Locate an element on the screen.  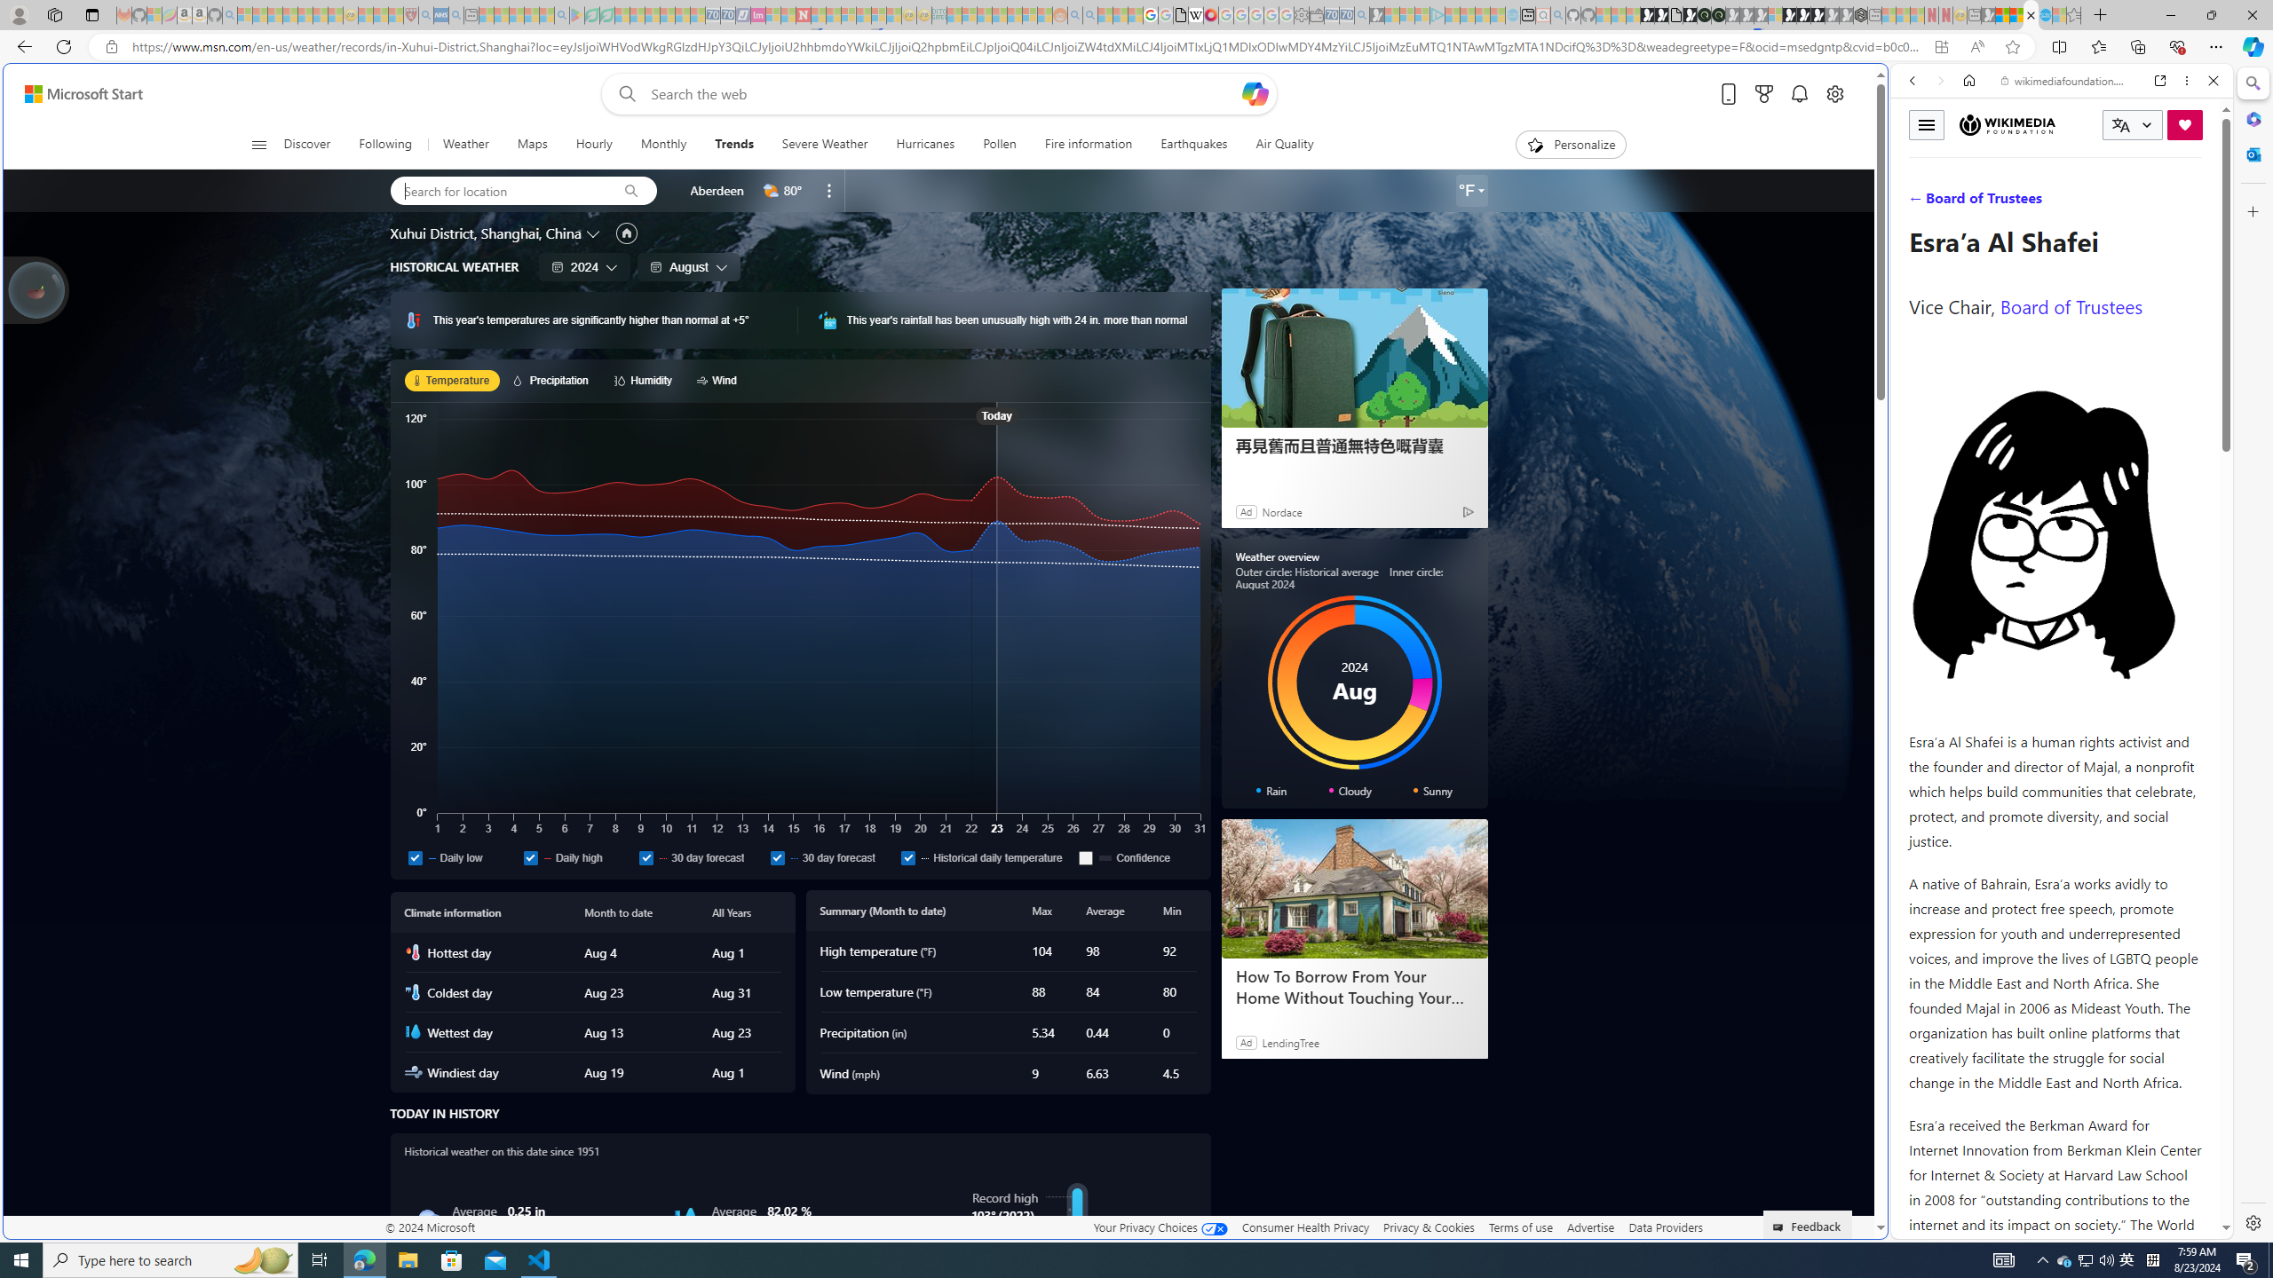
30 day forecast is located at coordinates (833, 857).